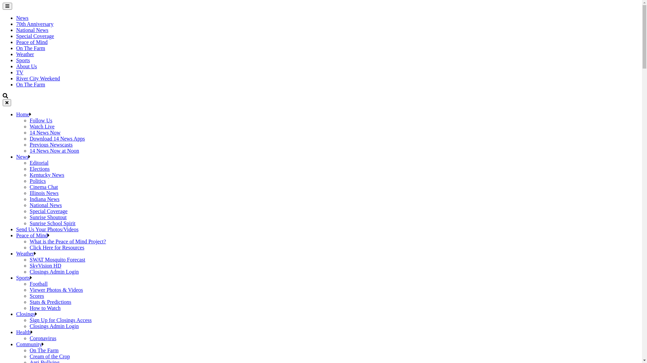 The height and width of the screenshot is (363, 647). Describe the element at coordinates (51, 145) in the screenshot. I see `Previous Newscasts` at that location.